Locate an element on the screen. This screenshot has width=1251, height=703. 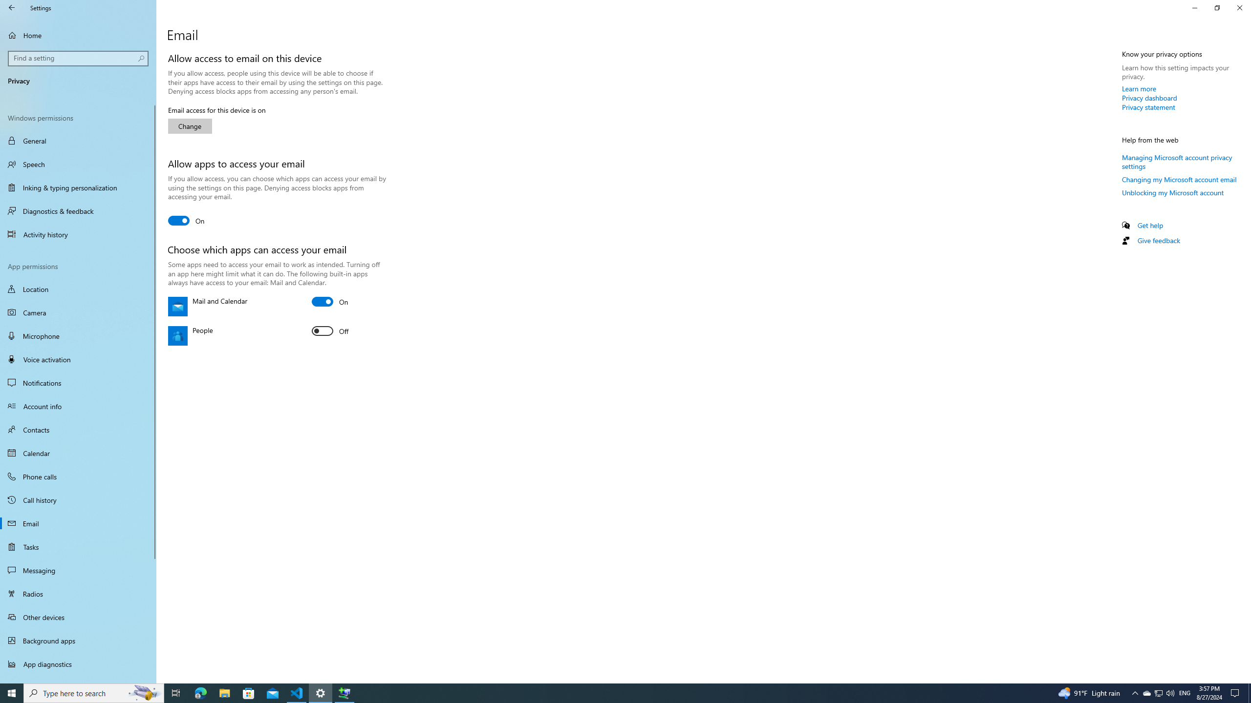
Microsoft Store is located at coordinates (249, 693).